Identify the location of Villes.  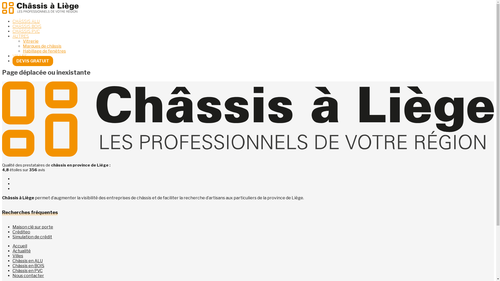
(18, 256).